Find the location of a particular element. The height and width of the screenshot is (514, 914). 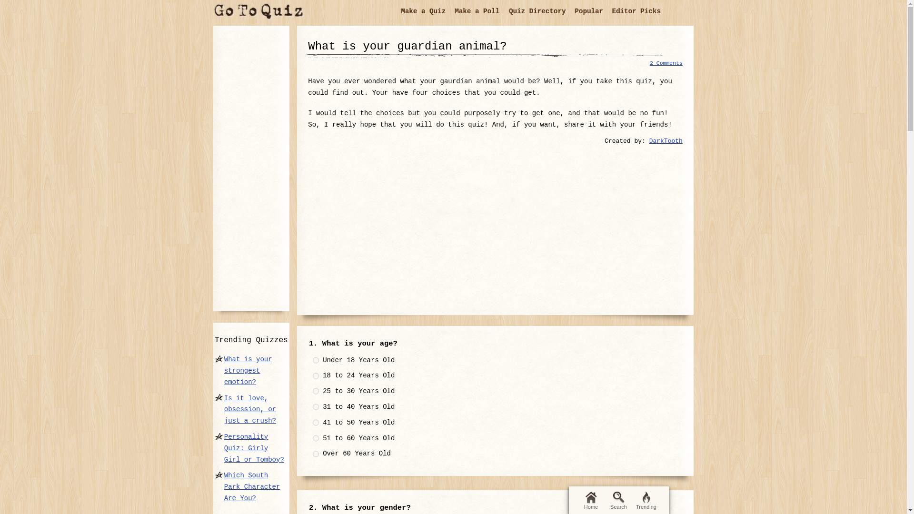

Home is located at coordinates (590, 500).